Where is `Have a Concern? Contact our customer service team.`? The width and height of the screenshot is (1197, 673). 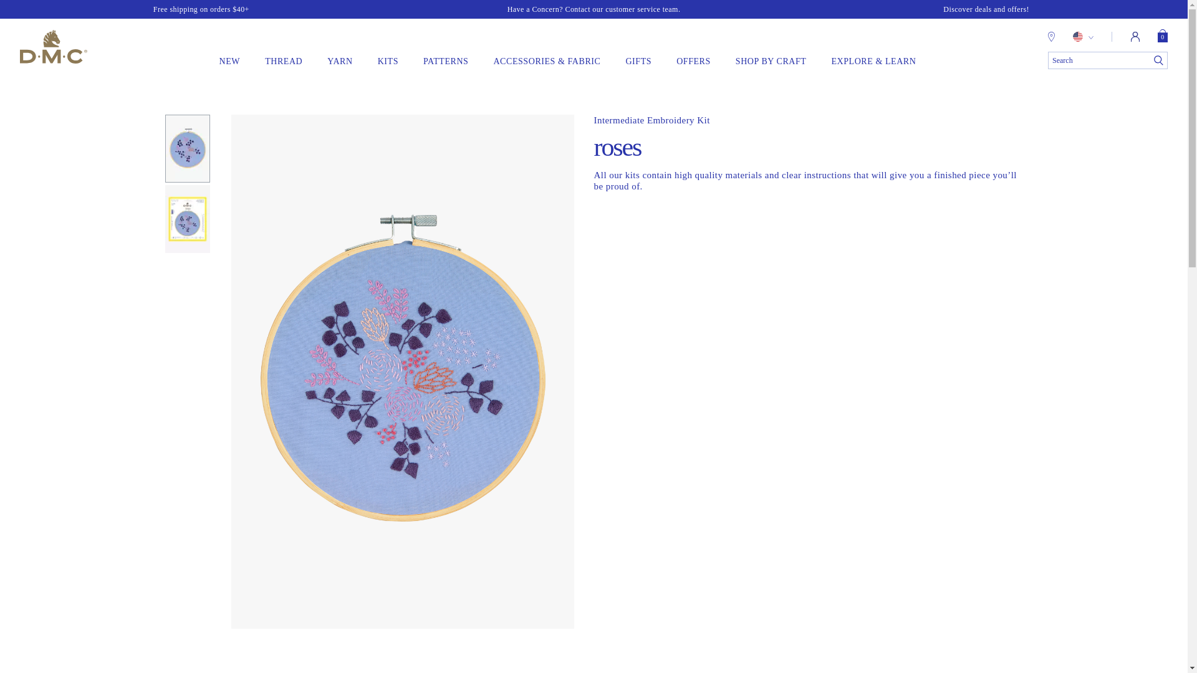
Have a Concern? Contact our customer service team. is located at coordinates (594, 9).